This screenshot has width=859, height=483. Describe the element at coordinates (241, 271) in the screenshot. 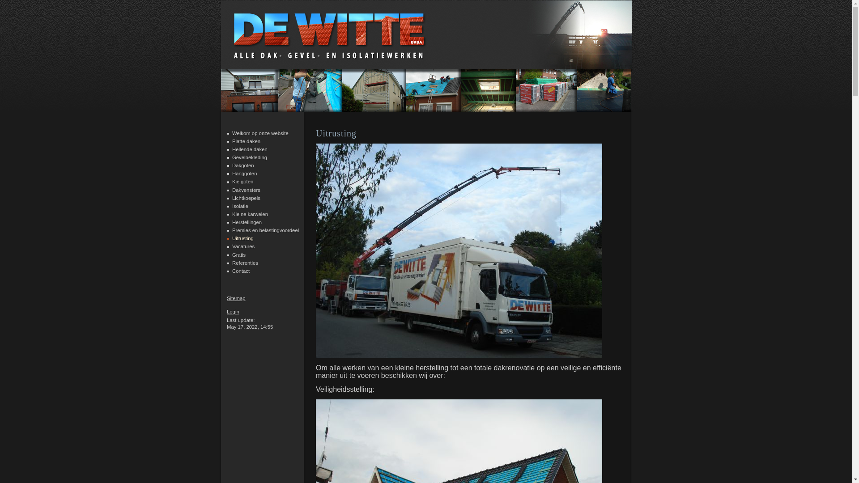

I see `Contact` at that location.